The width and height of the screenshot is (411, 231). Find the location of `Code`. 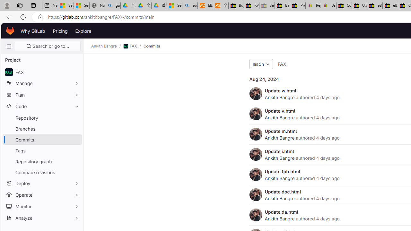

Code is located at coordinates (42, 106).